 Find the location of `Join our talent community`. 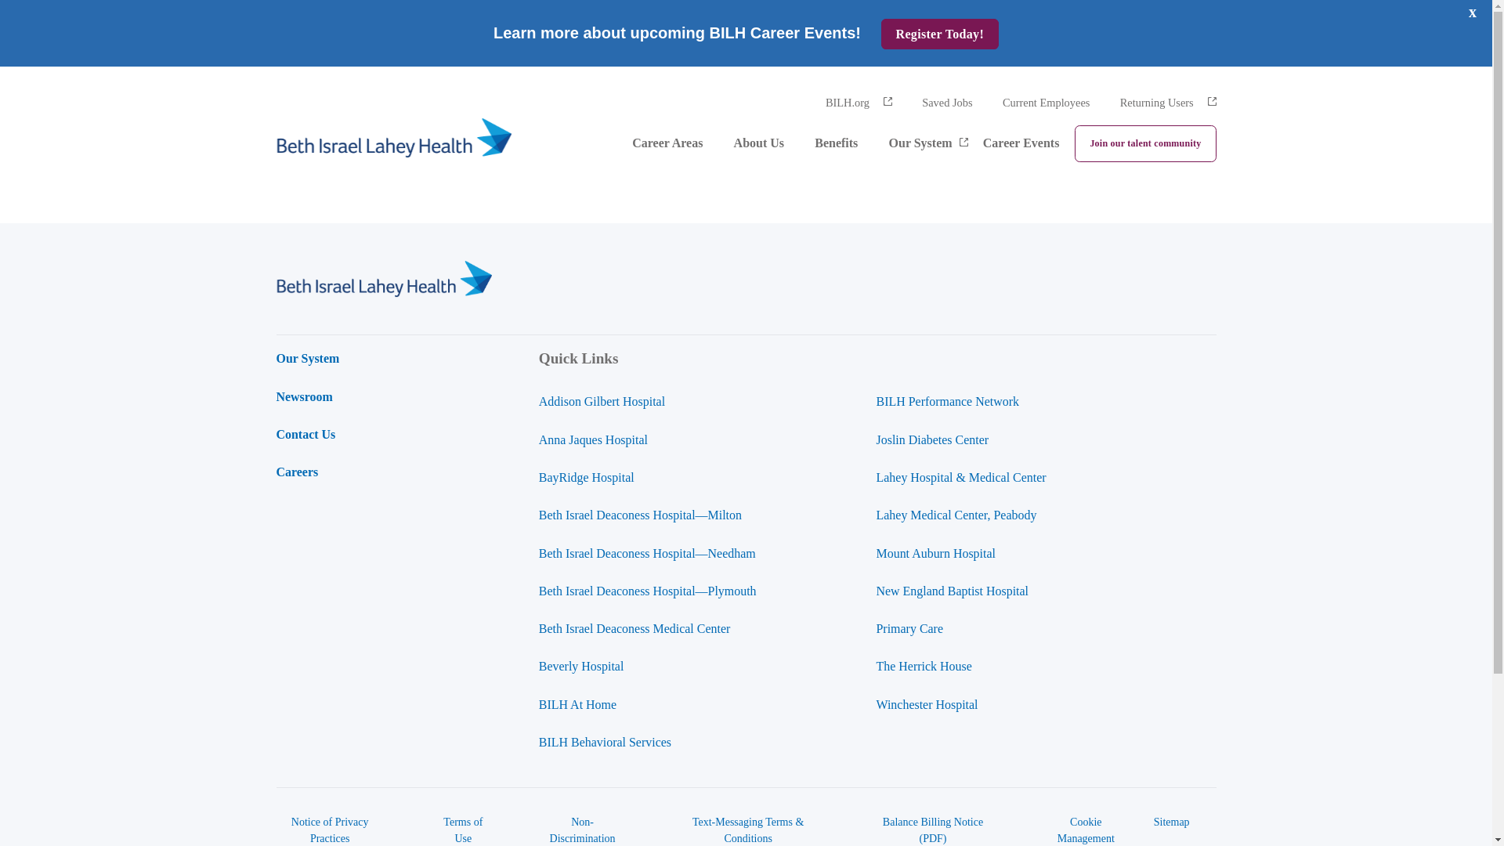

Join our talent community is located at coordinates (1145, 144).